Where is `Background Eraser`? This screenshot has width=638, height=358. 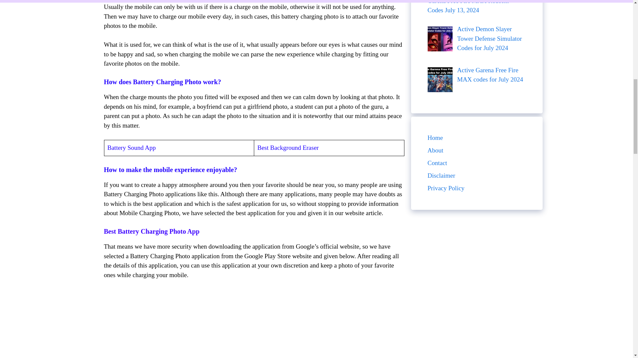 Background Eraser is located at coordinates (294, 148).